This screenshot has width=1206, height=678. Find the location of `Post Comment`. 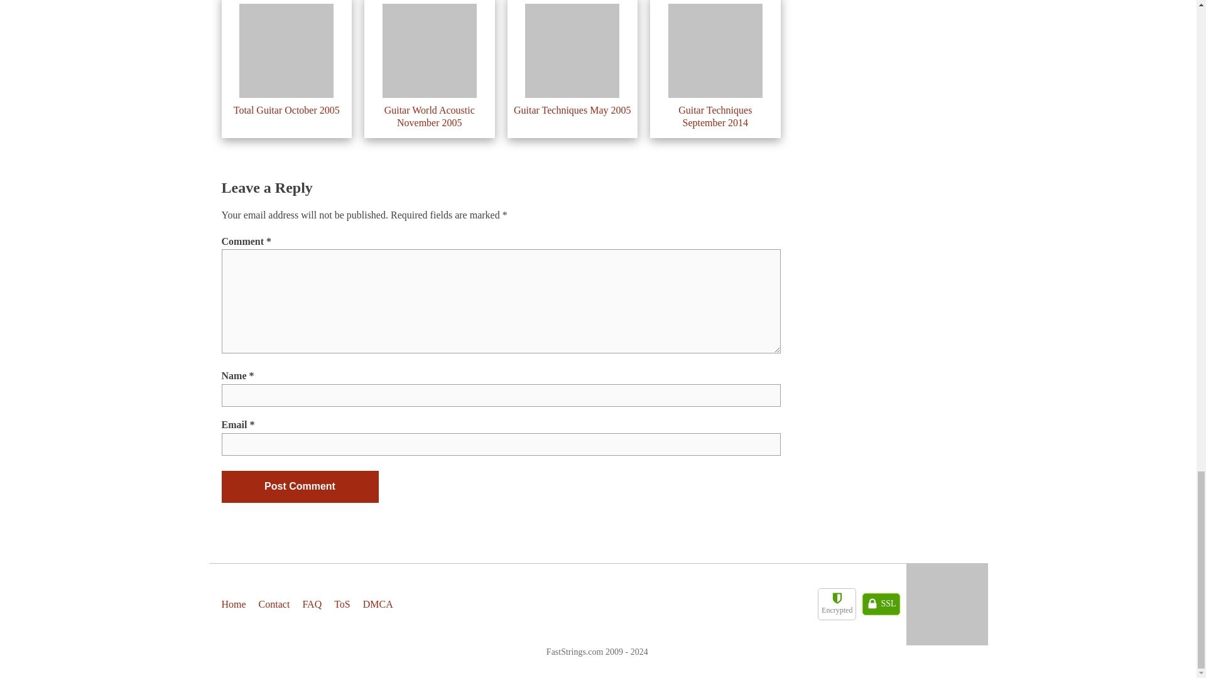

Post Comment is located at coordinates (299, 486).